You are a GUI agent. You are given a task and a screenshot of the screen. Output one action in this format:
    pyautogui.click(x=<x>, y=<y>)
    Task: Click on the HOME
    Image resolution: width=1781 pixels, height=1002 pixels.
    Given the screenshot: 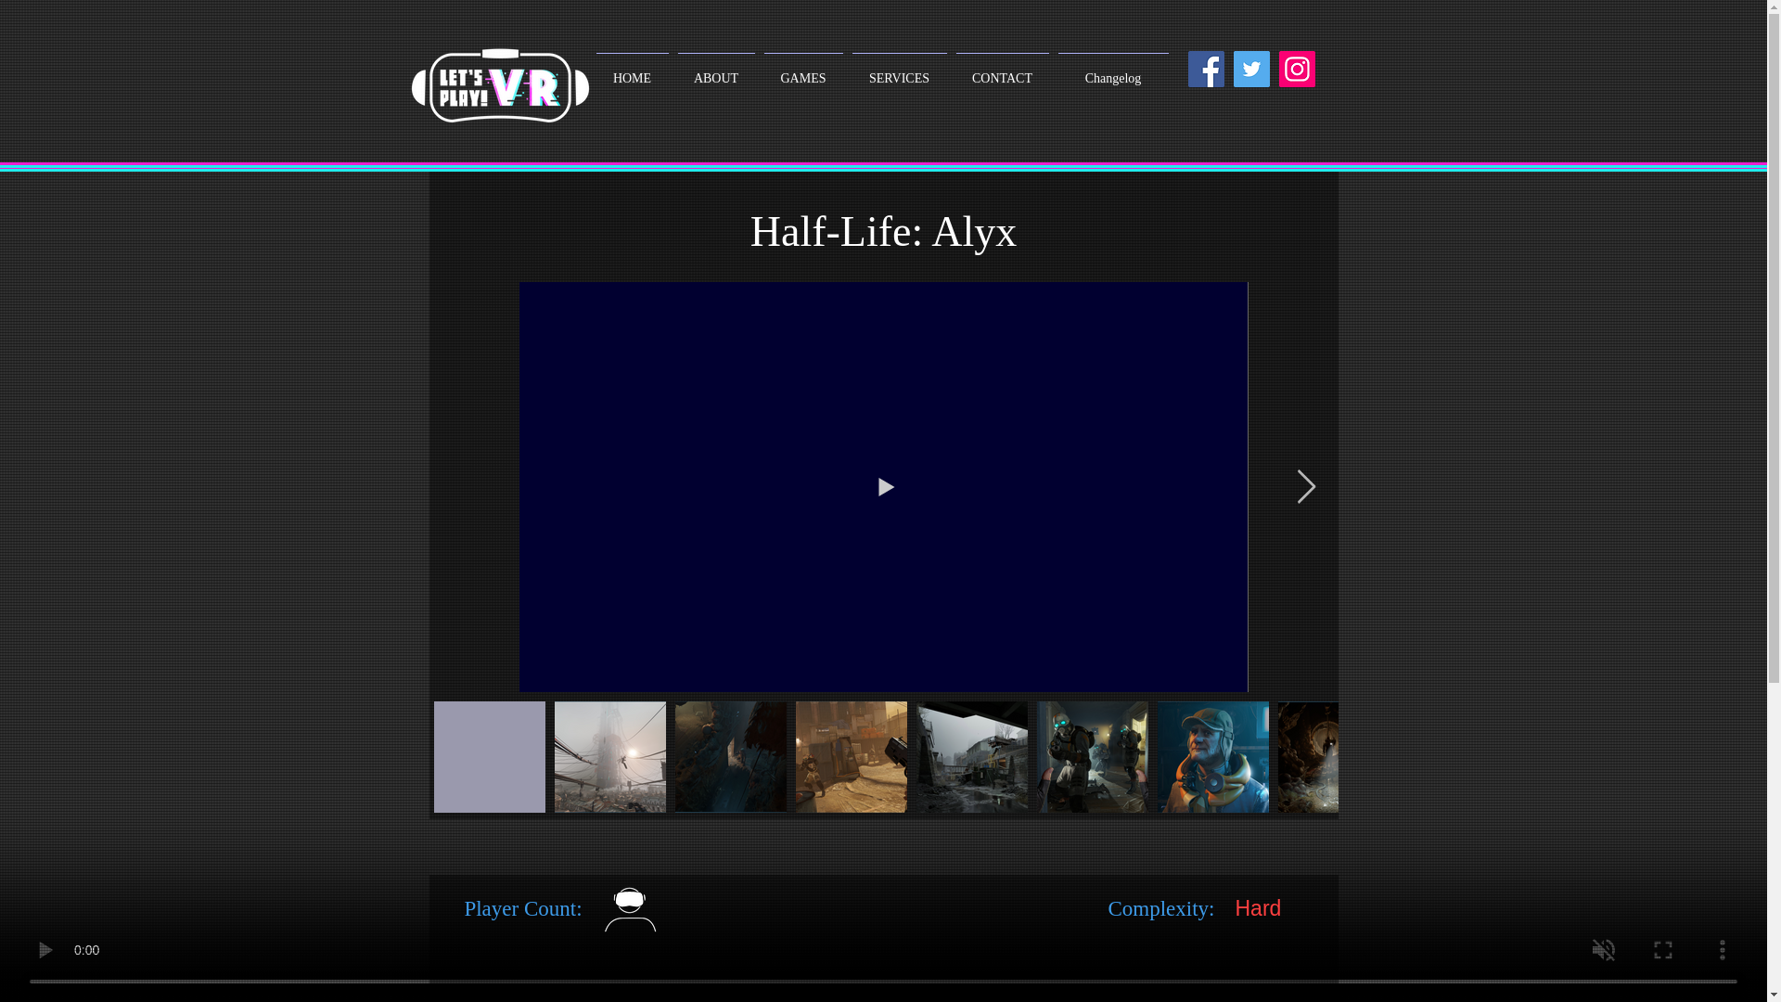 What is the action you would take?
    pyautogui.click(x=632, y=70)
    